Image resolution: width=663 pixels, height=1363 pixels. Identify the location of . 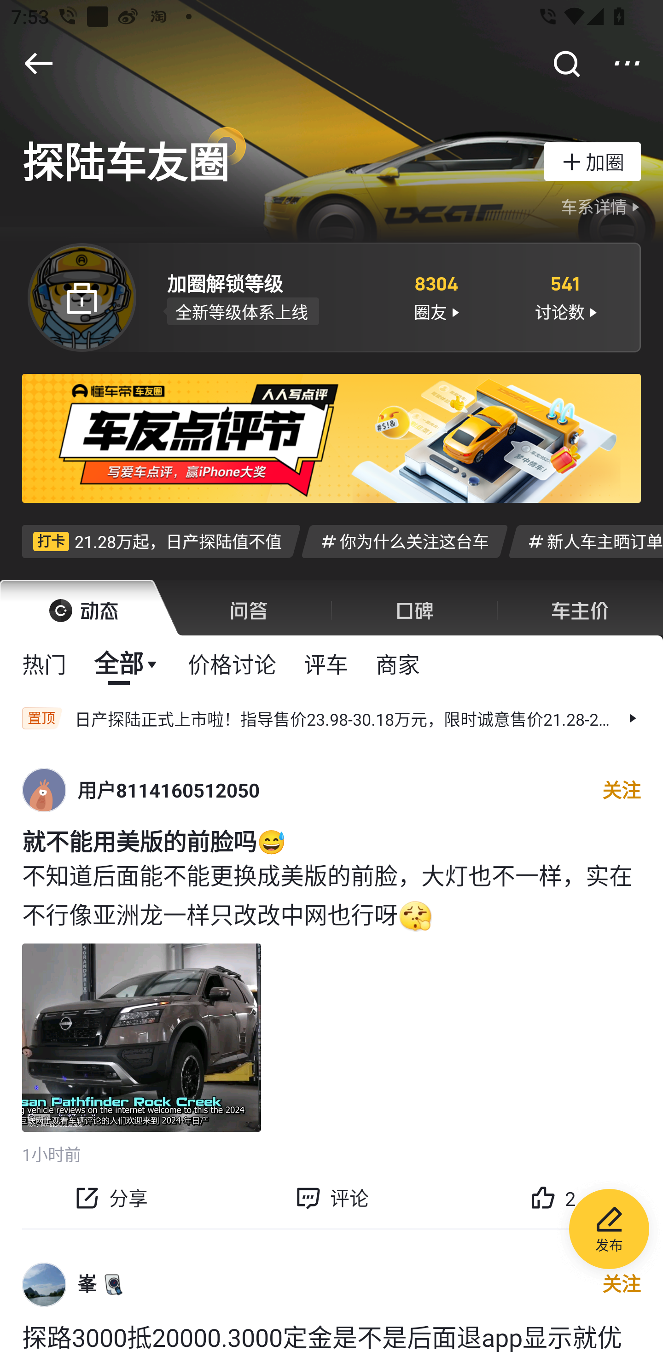
(627, 63).